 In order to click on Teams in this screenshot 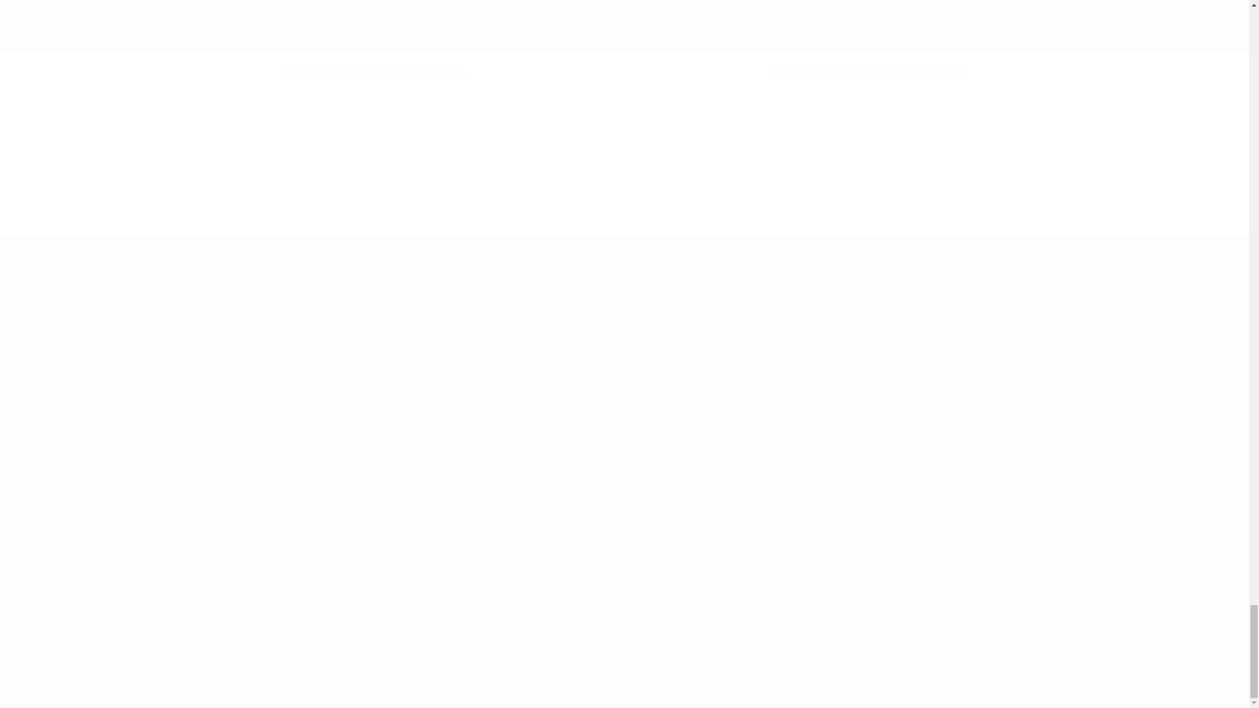, I will do `click(321, 315)`.